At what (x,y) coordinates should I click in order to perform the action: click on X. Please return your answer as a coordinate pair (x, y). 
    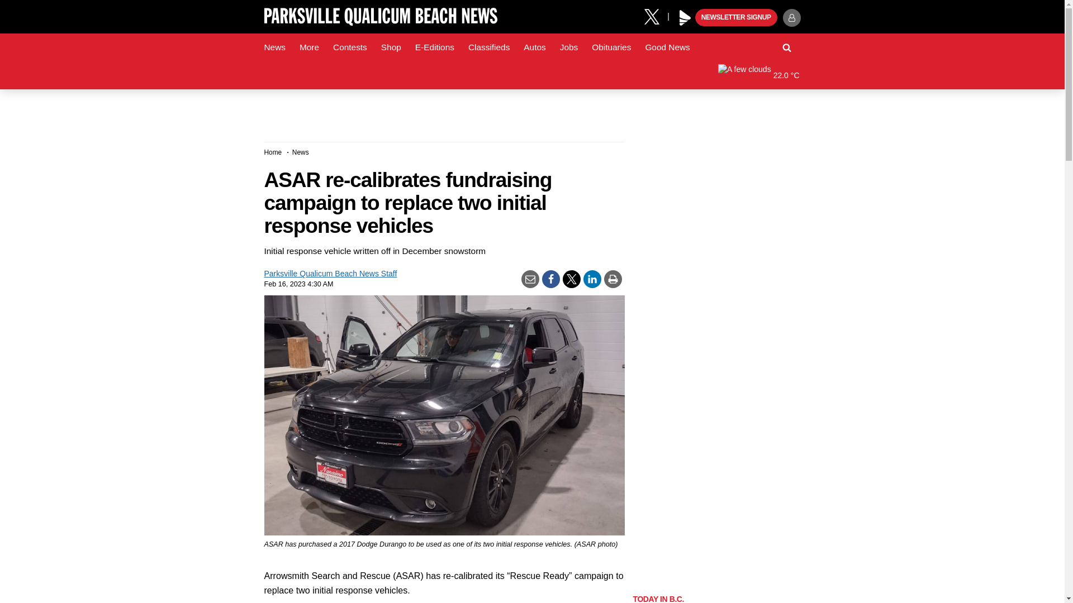
    Looking at the image, I should click on (656, 16).